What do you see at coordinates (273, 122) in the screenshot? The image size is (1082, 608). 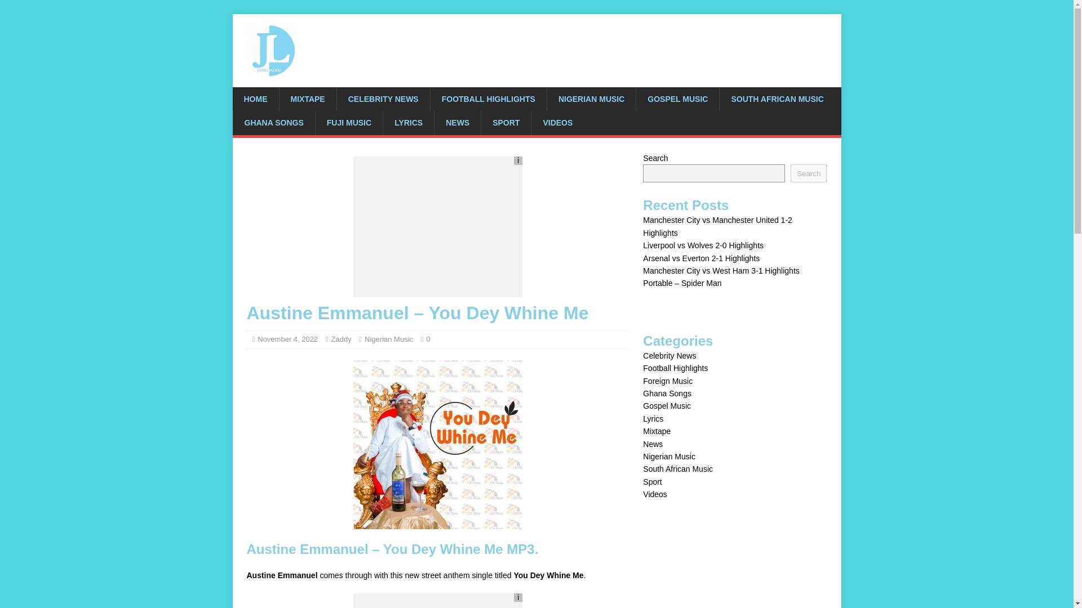 I see `GHANA SONGS` at bounding box center [273, 122].